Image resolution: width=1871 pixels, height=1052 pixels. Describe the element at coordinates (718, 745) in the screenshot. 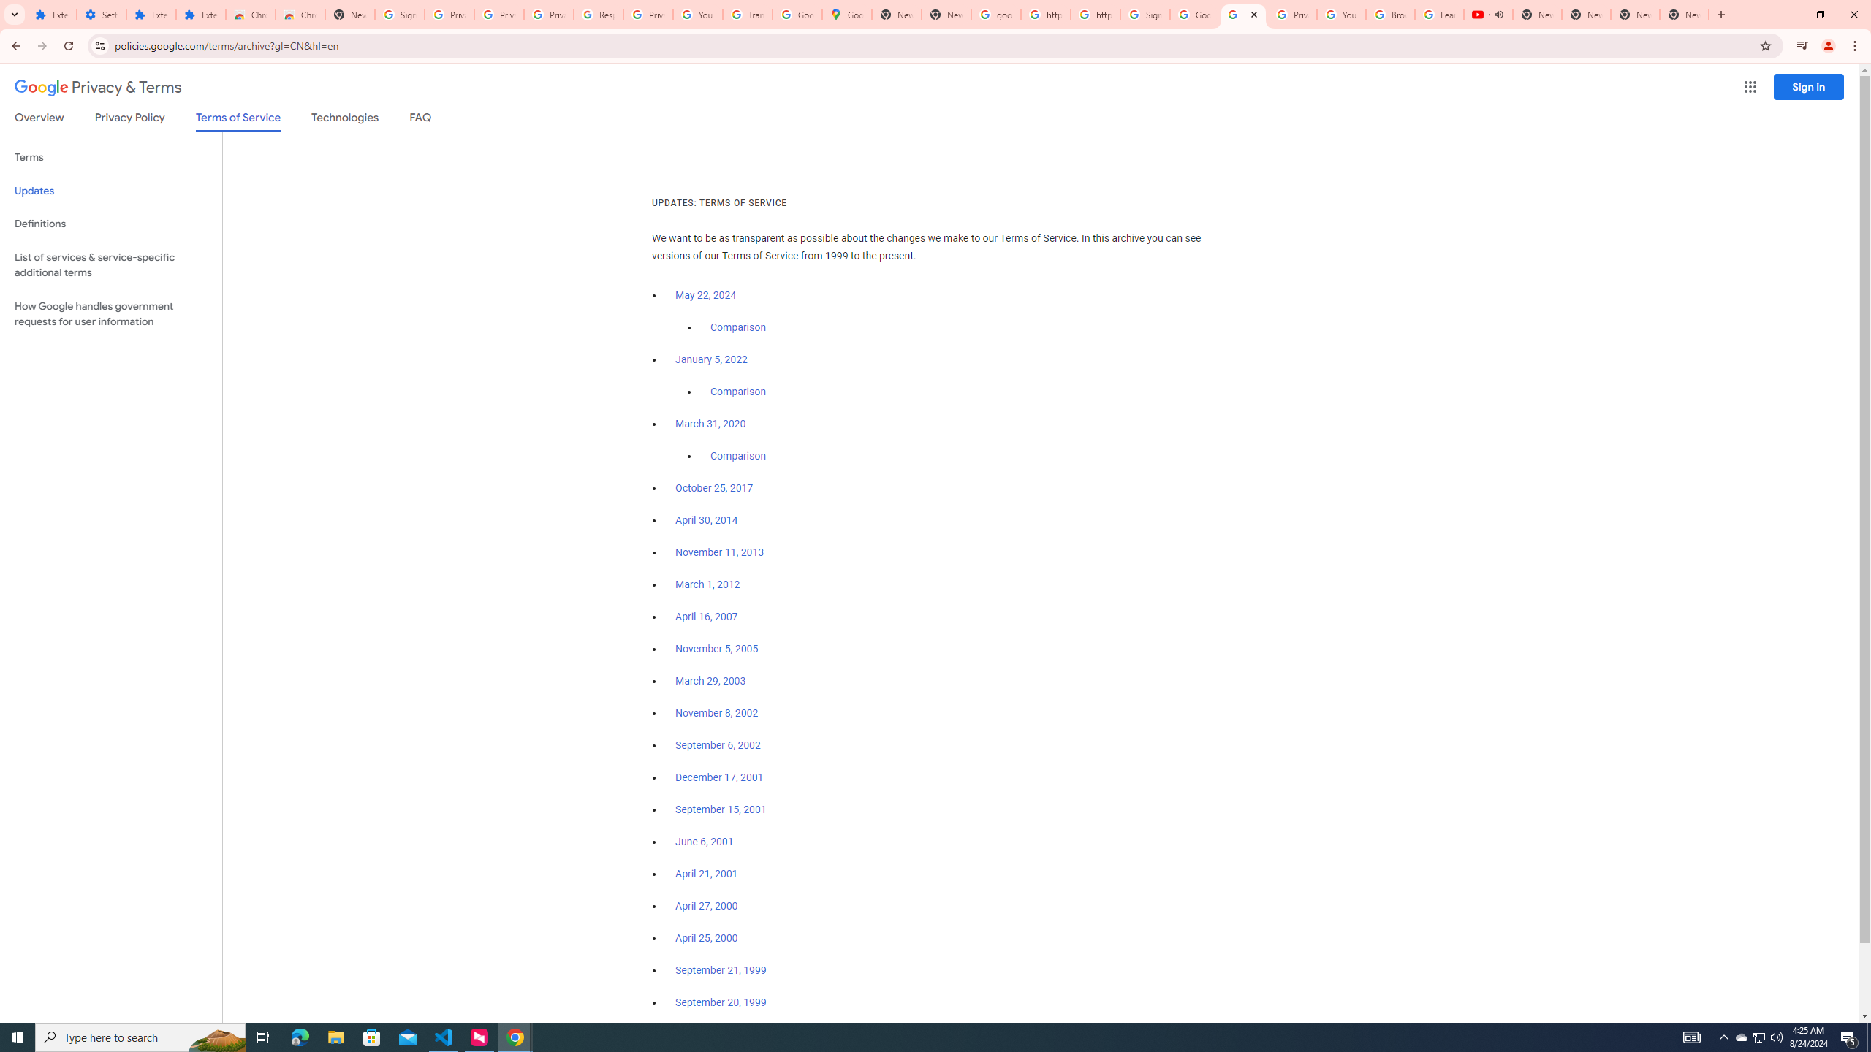

I see `September 6, 2002` at that location.